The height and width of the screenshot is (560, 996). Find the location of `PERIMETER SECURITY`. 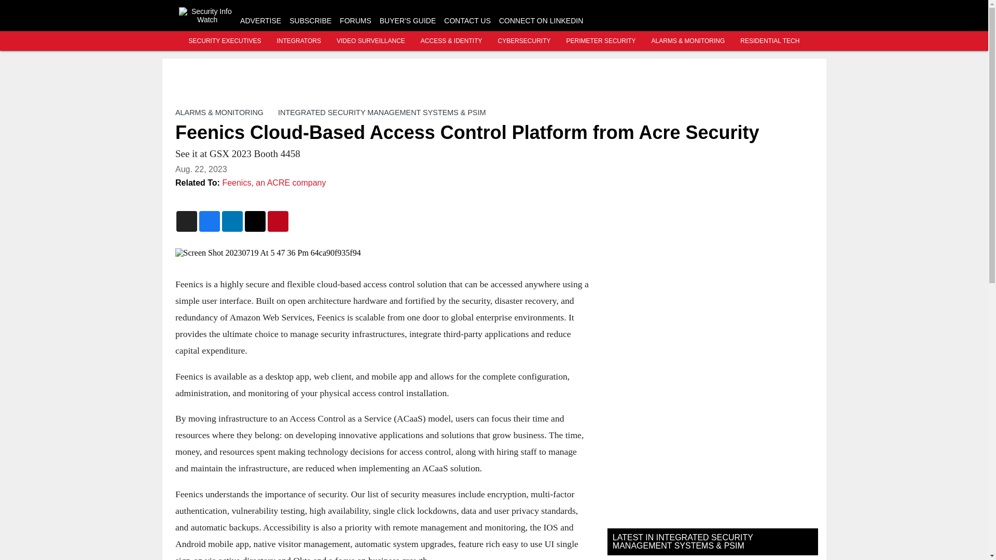

PERIMETER SECURITY is located at coordinates (601, 41).